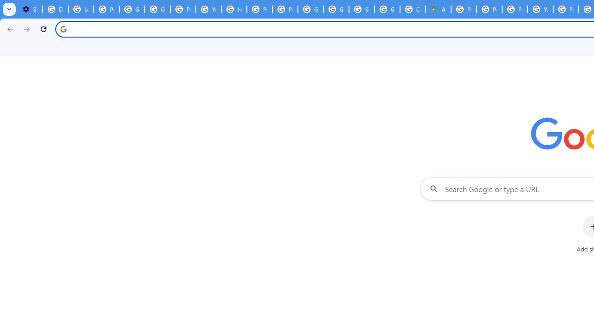  What do you see at coordinates (234, 9) in the screenshot?
I see `https://scholar.google.com/` at bounding box center [234, 9].